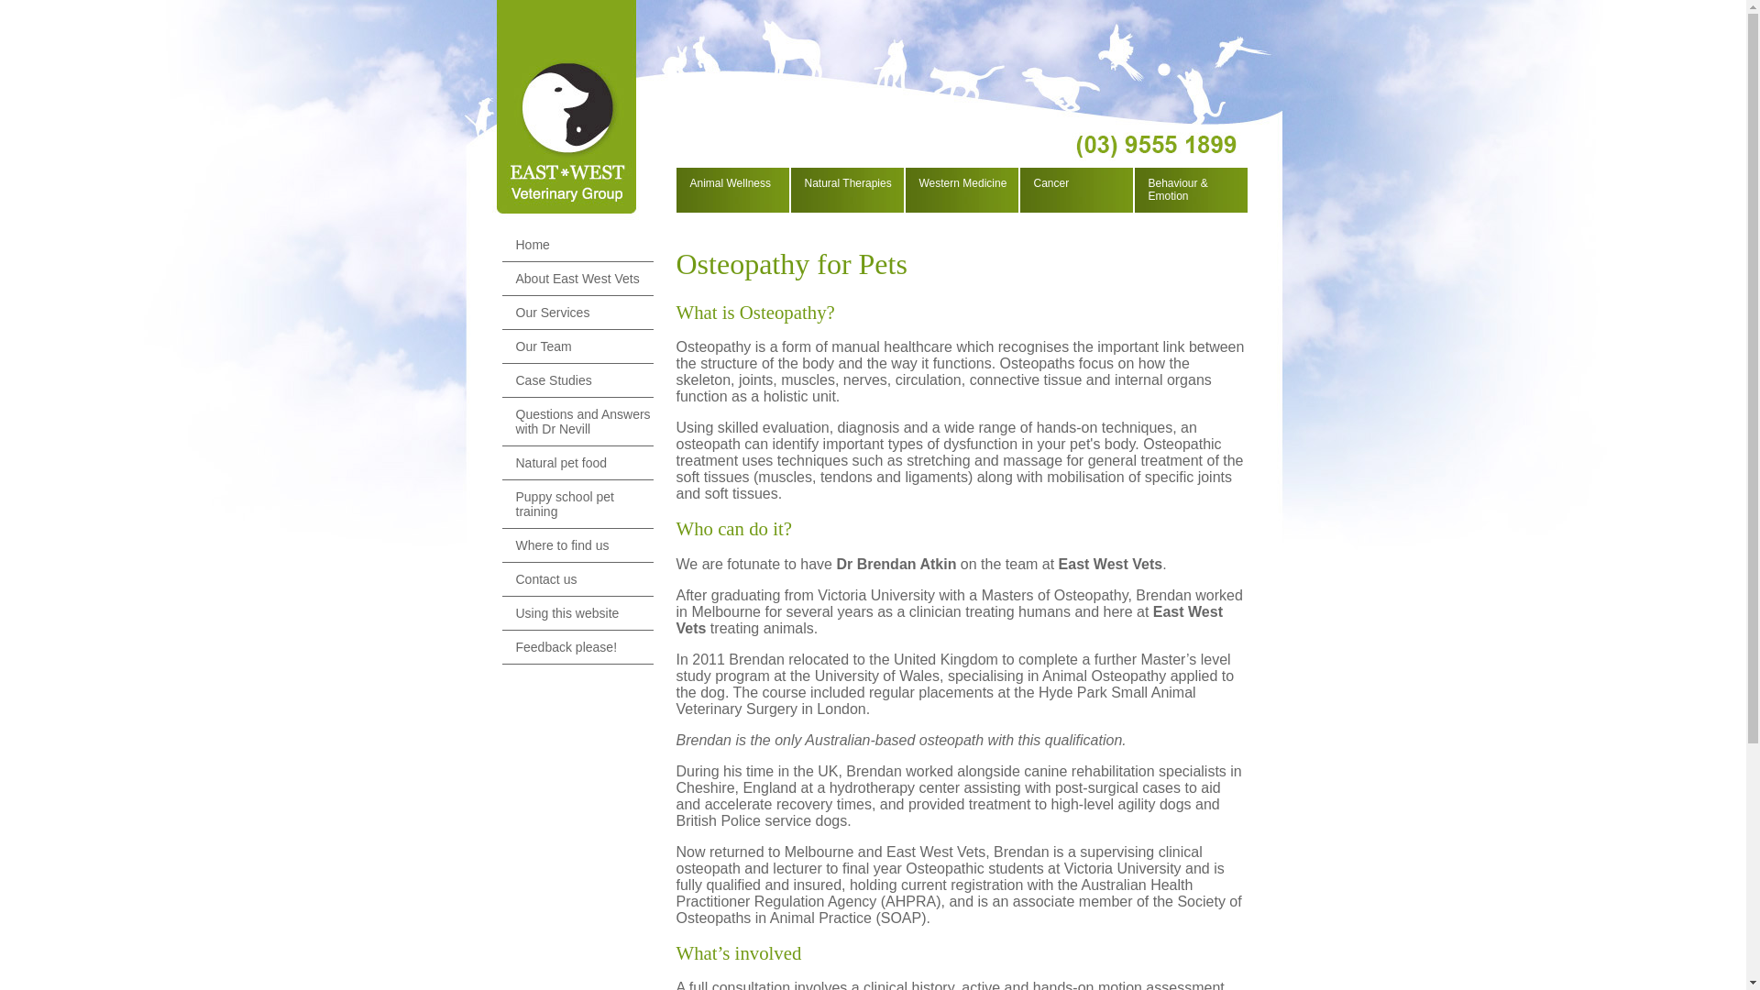 The width and height of the screenshot is (1760, 990). Describe the element at coordinates (577, 546) in the screenshot. I see `Where to find us` at that location.